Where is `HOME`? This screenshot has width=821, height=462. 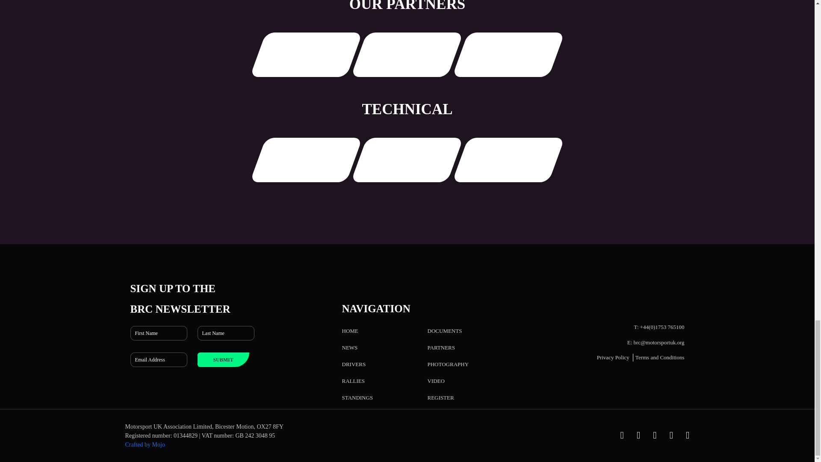
HOME is located at coordinates (350, 330).